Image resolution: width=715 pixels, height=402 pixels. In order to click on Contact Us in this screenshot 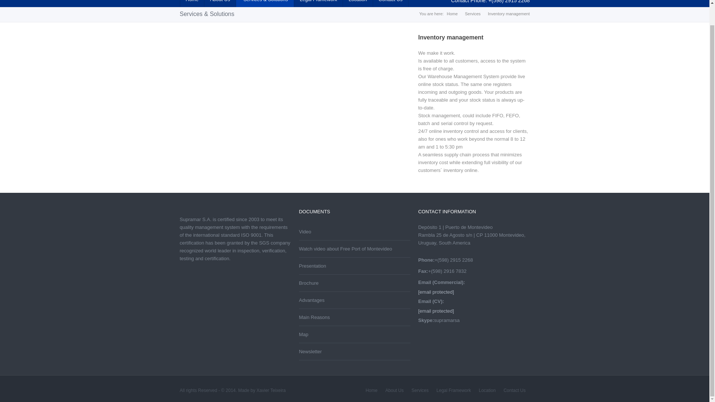, I will do `click(515, 390)`.